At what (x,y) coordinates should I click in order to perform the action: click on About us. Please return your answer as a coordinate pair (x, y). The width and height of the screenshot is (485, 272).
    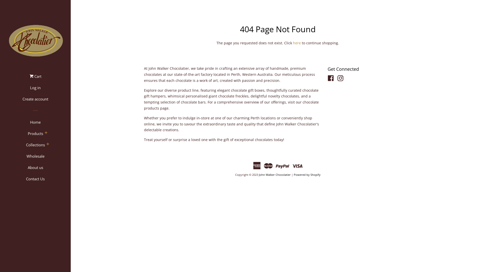
    Looking at the image, I should click on (35, 169).